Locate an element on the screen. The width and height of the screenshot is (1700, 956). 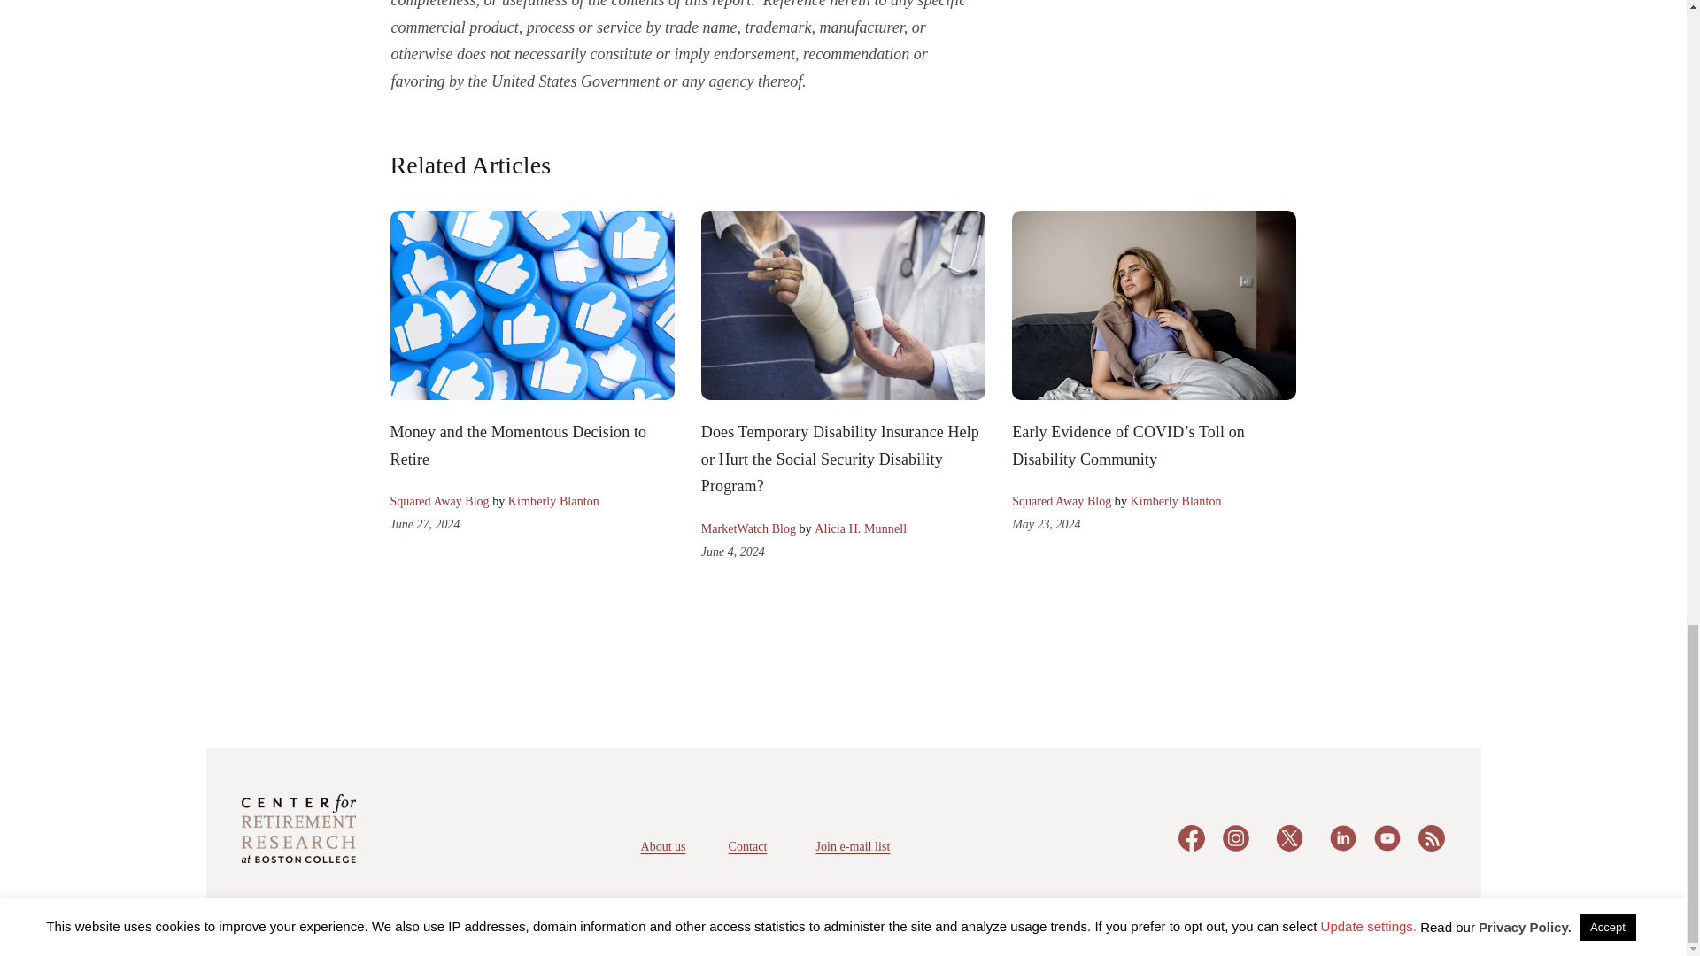
Posts by Kimberly Blanton is located at coordinates (1175, 501).